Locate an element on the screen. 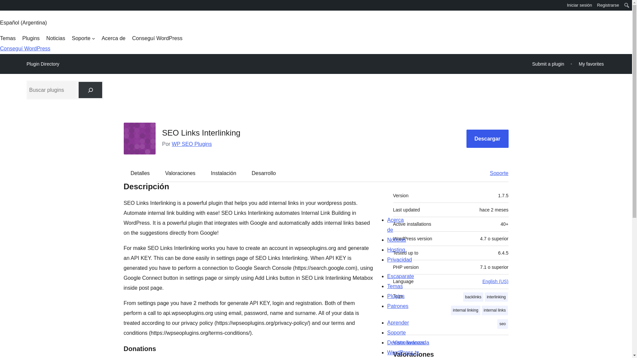  Submit a plugin is located at coordinates (548, 64).